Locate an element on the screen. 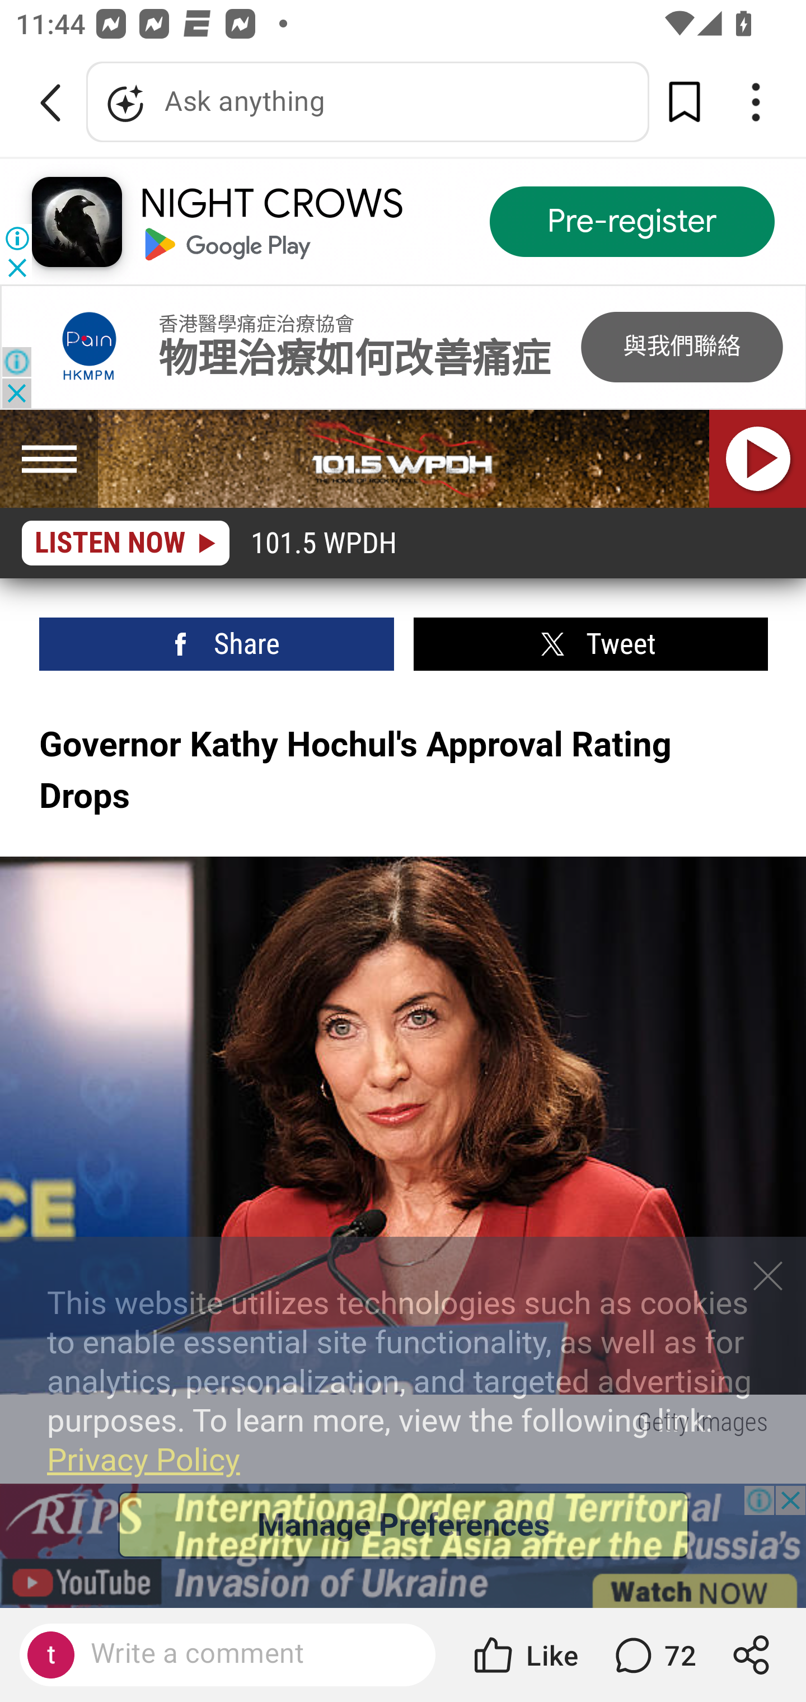 Image resolution: width=806 pixels, height=1702 pixels. Listen Now is located at coordinates (758, 459).